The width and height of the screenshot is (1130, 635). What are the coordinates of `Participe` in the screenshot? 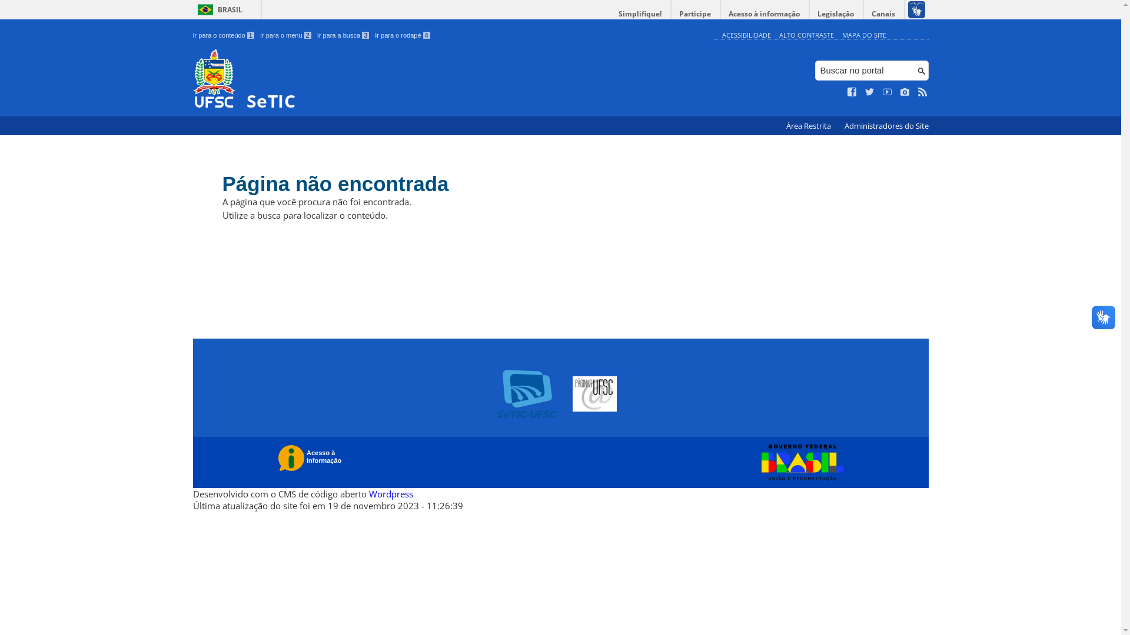 It's located at (695, 14).